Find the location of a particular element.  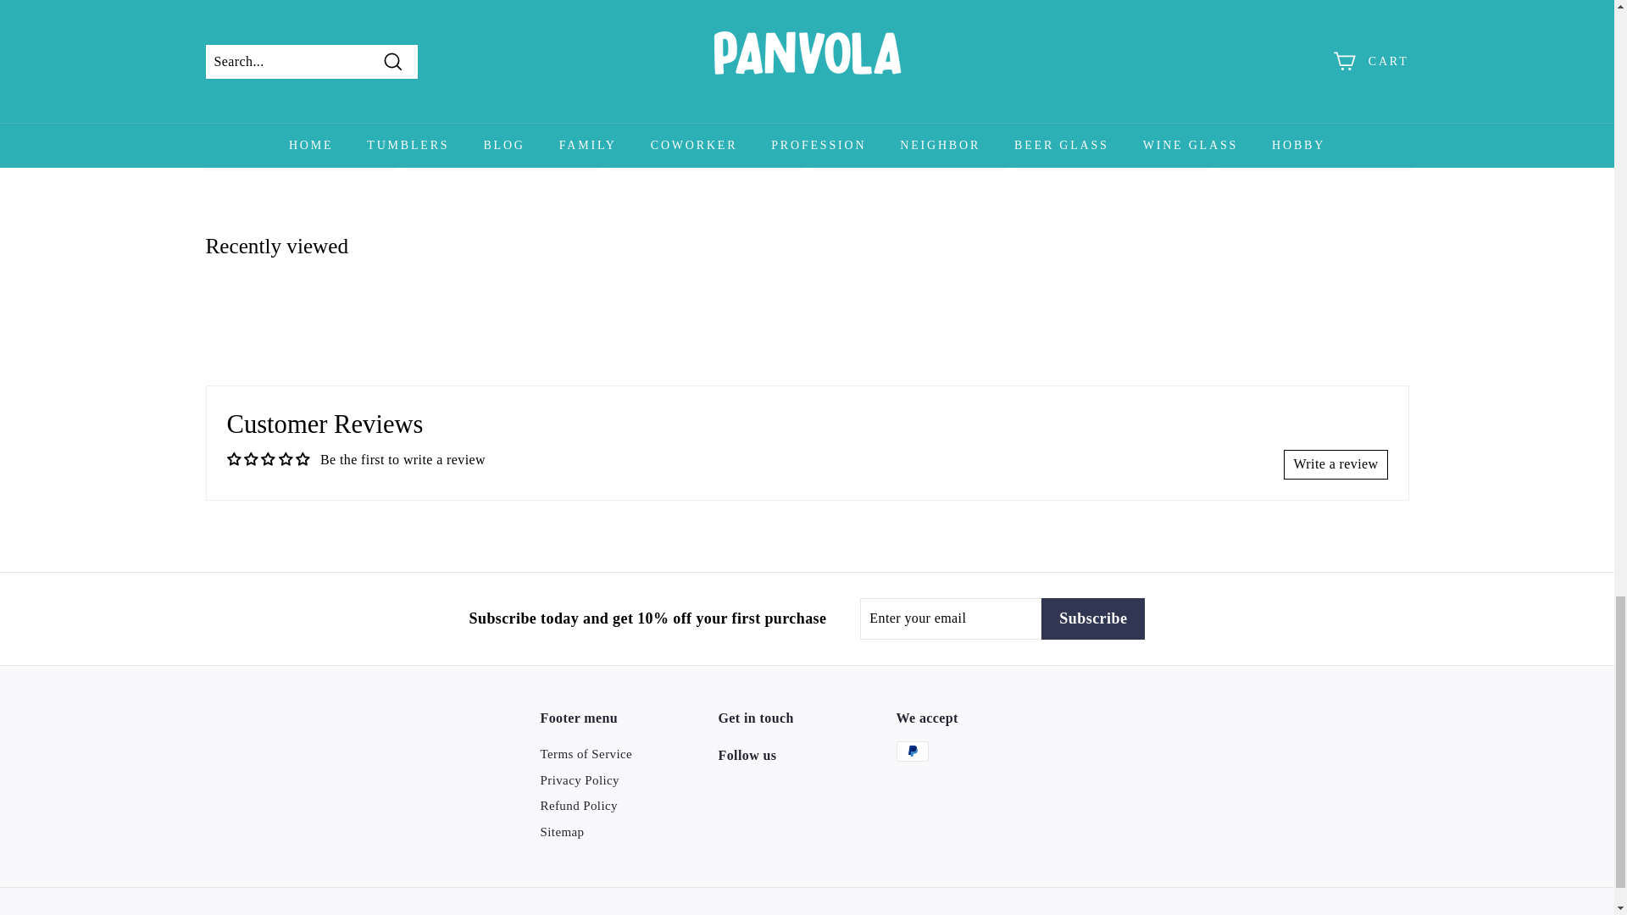

PayPal is located at coordinates (912, 751).